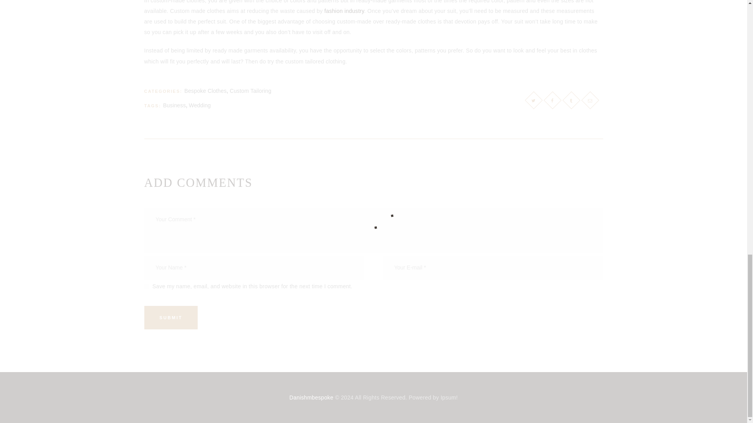  What do you see at coordinates (171, 317) in the screenshot?
I see `Submit` at bounding box center [171, 317].